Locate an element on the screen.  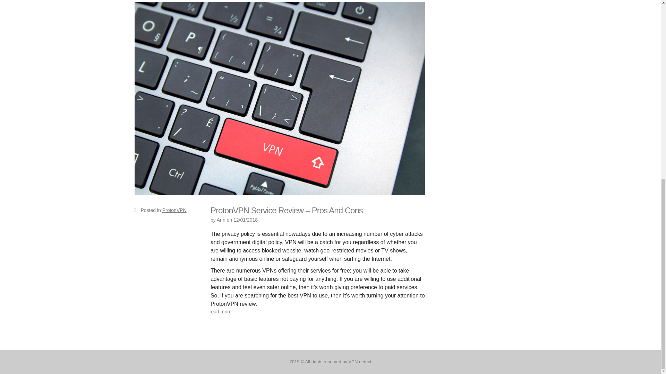
Posts by Ann is located at coordinates (221, 220).